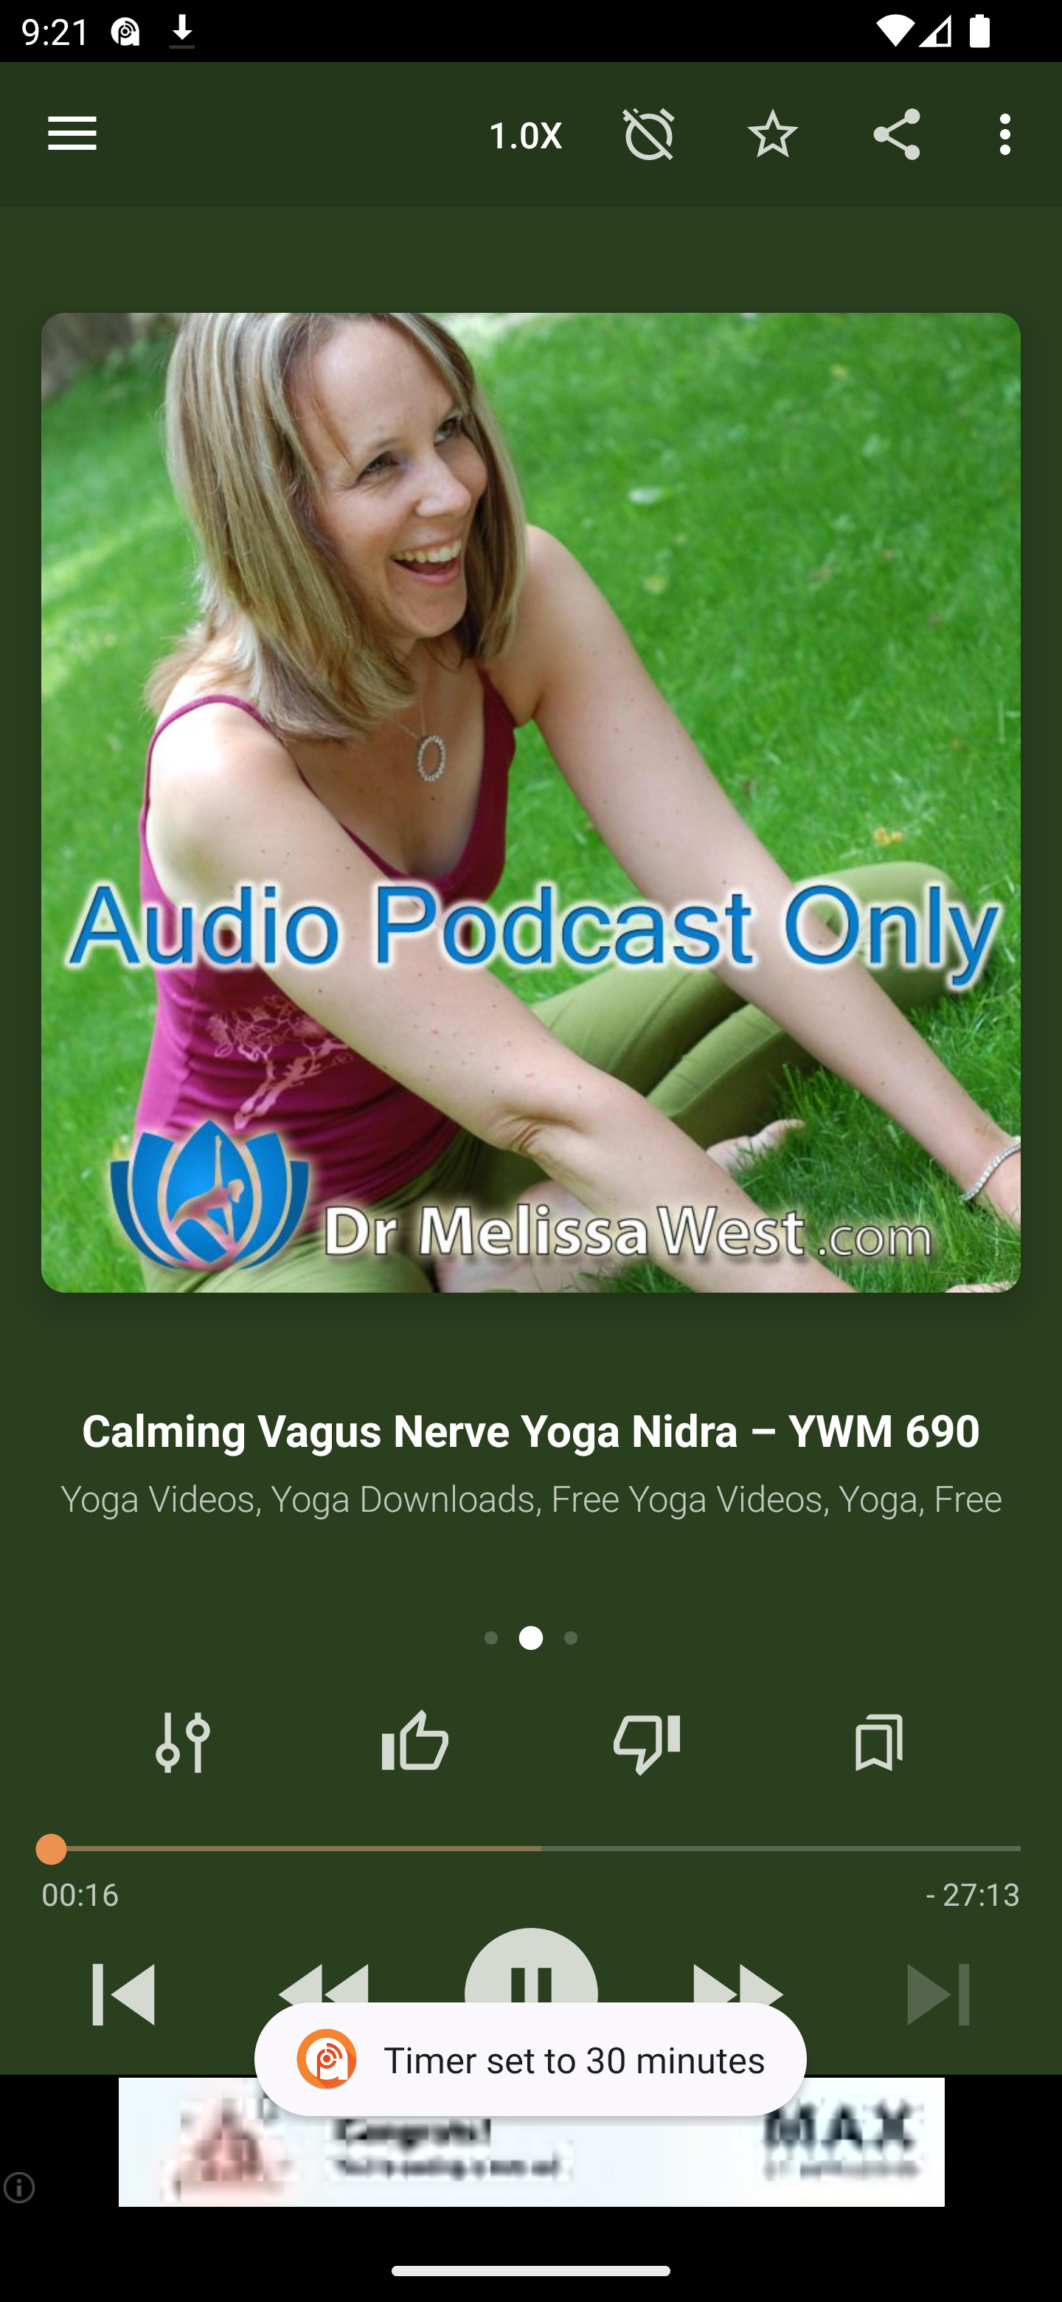 The image size is (1062, 2302). I want to click on (i), so click(21, 2187).